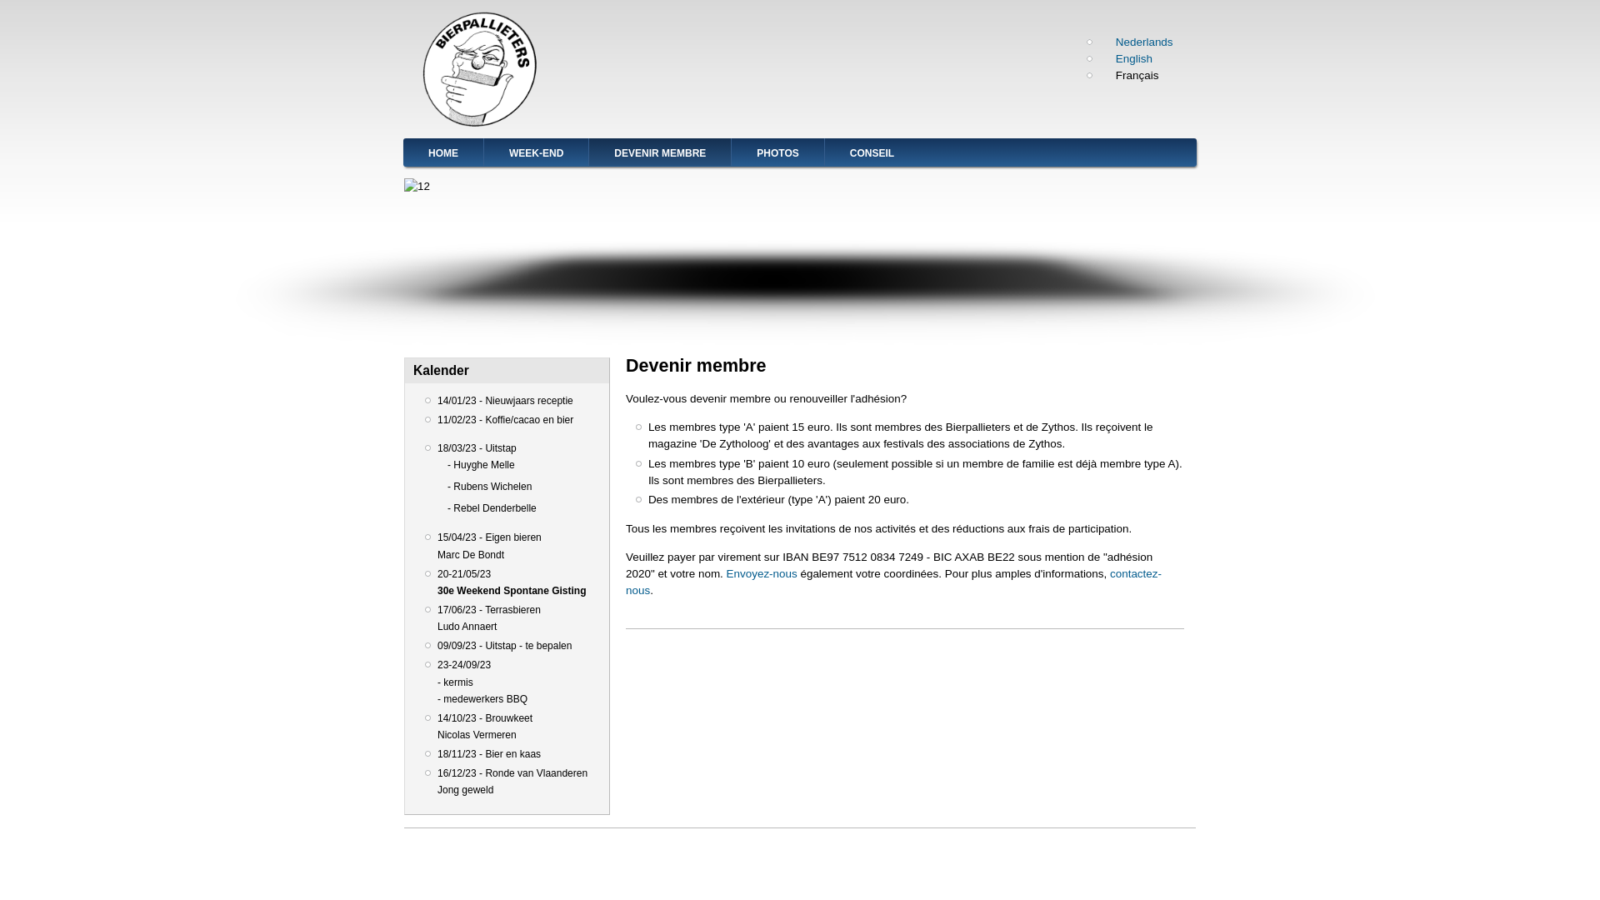 Image resolution: width=1600 pixels, height=900 pixels. Describe the element at coordinates (777, 152) in the screenshot. I see `PHOTOS` at that location.